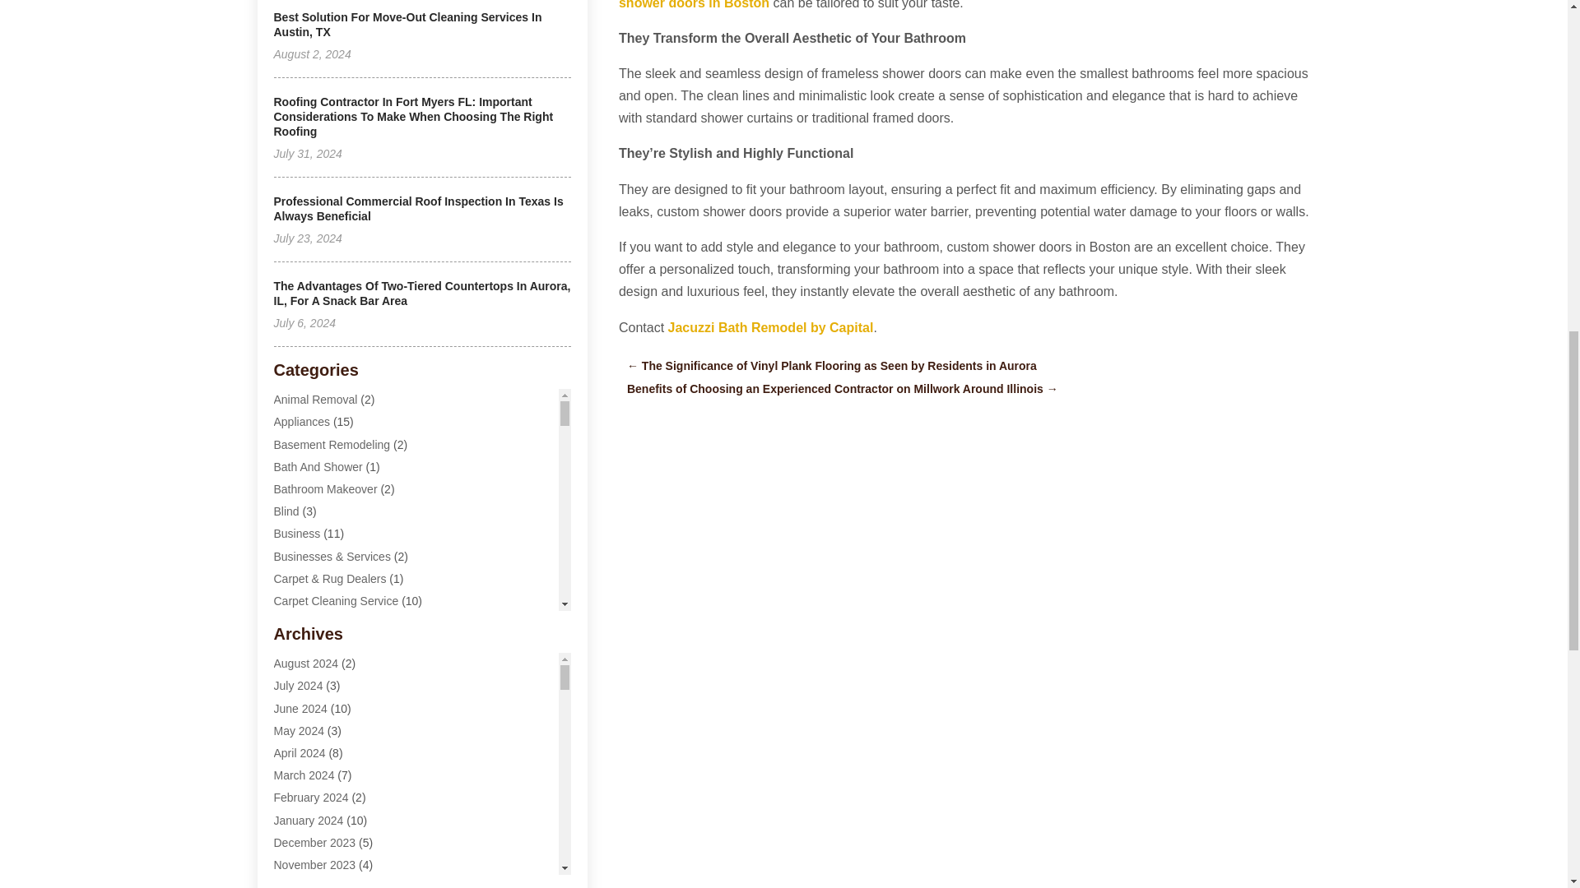 Image resolution: width=1580 pixels, height=888 pixels. What do you see at coordinates (334, 734) in the screenshot?
I see `Cleaning Tips And Tools` at bounding box center [334, 734].